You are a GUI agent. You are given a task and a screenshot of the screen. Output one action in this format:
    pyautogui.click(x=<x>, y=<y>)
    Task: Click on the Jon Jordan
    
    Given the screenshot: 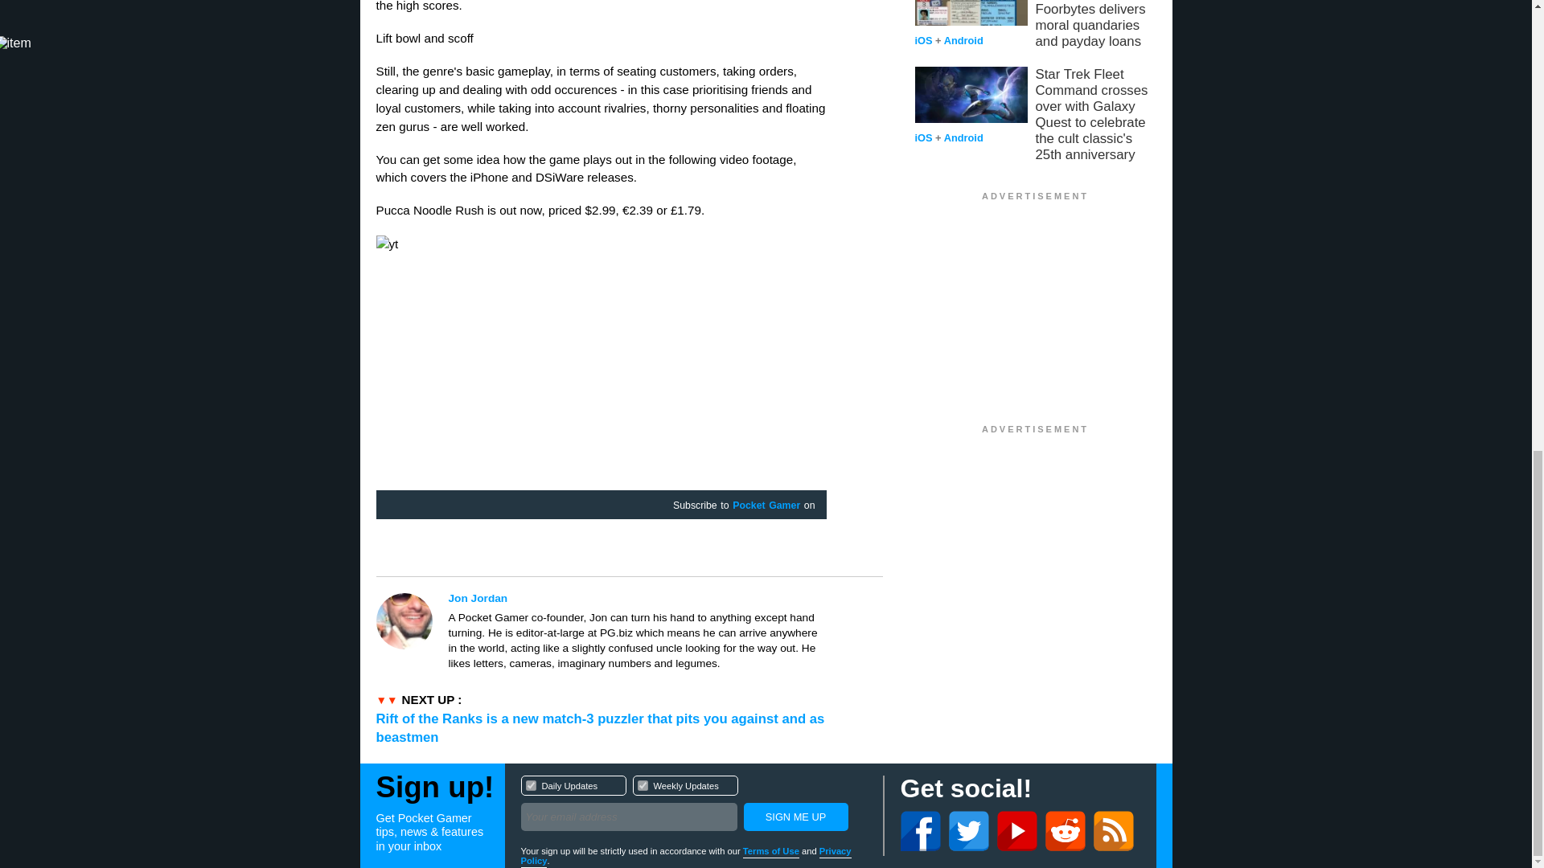 What is the action you would take?
    pyautogui.click(x=795, y=817)
    